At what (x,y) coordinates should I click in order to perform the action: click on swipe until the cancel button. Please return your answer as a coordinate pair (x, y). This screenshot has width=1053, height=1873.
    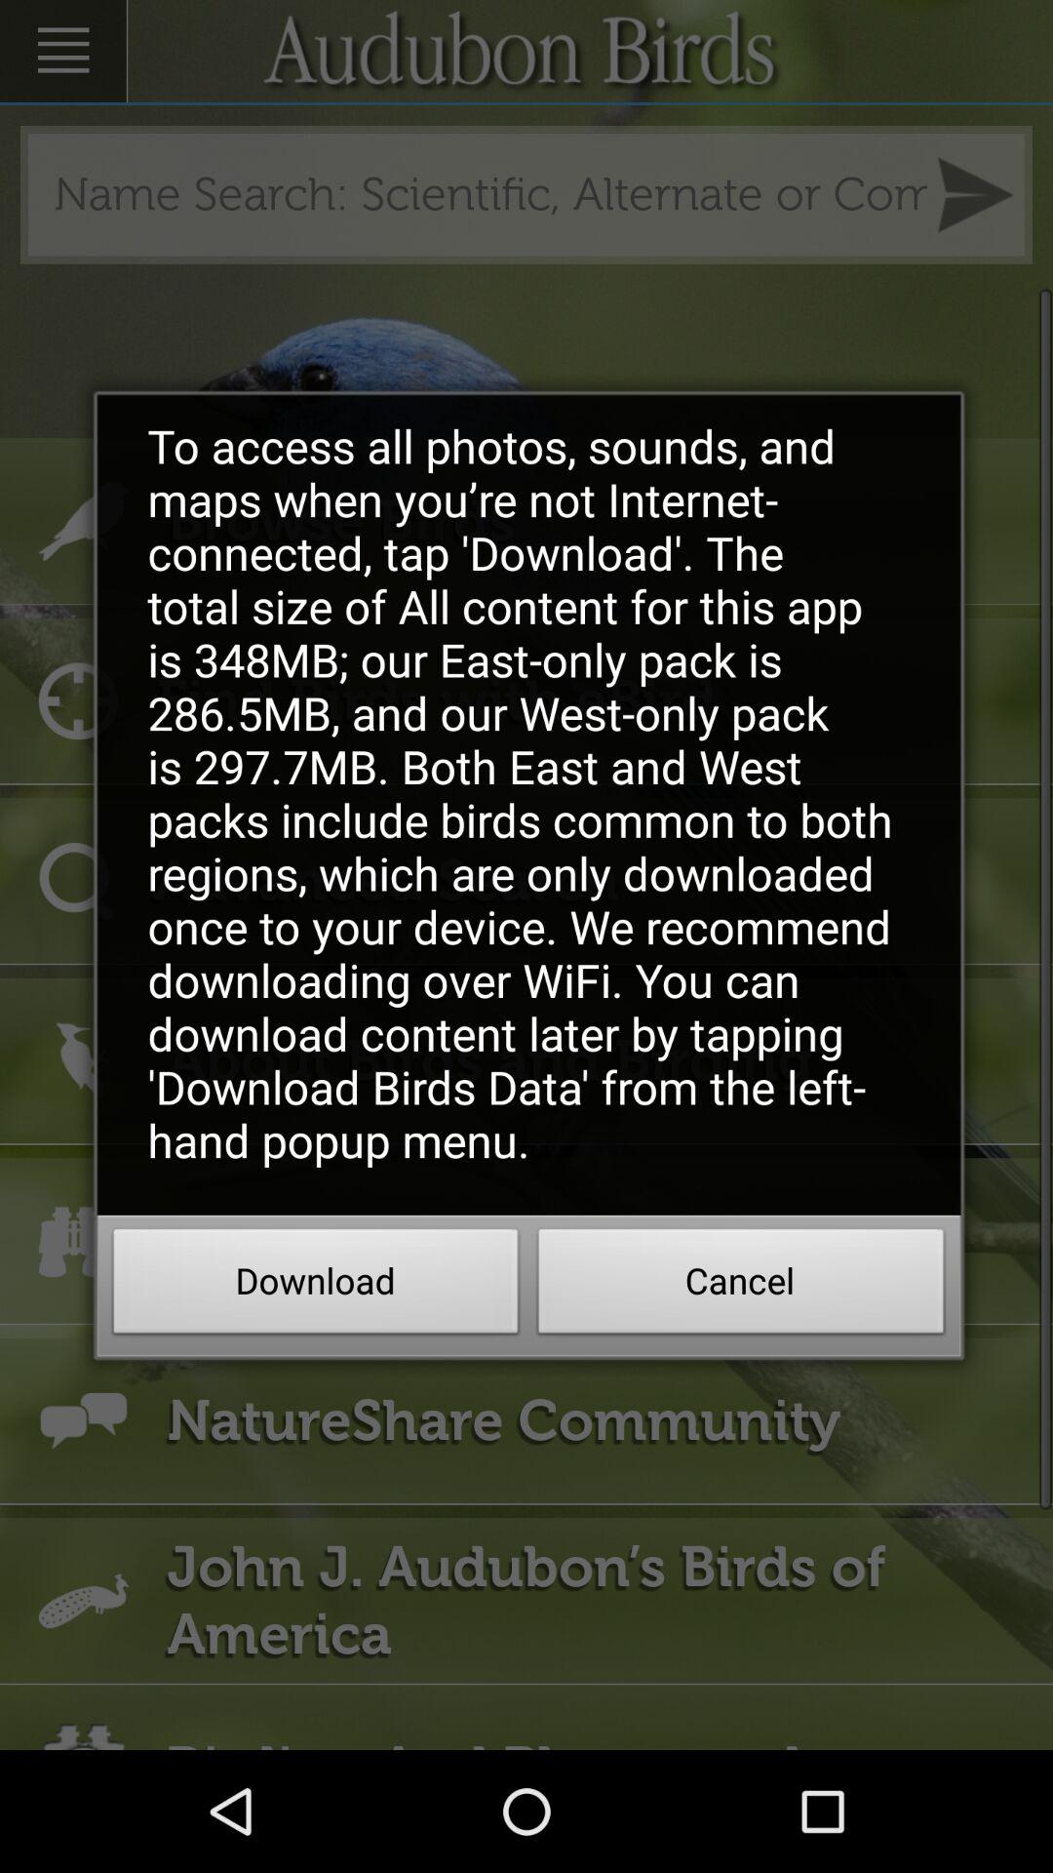
    Looking at the image, I should click on (741, 1287).